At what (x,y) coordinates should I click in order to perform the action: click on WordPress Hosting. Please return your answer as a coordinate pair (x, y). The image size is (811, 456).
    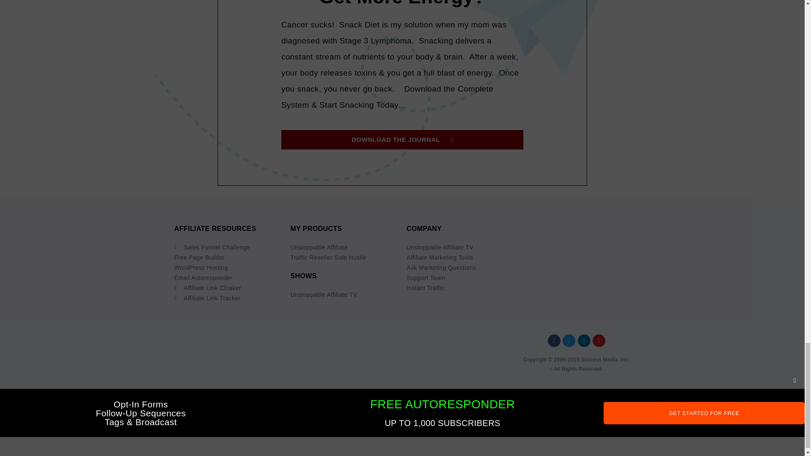
    Looking at the image, I should click on (228, 268).